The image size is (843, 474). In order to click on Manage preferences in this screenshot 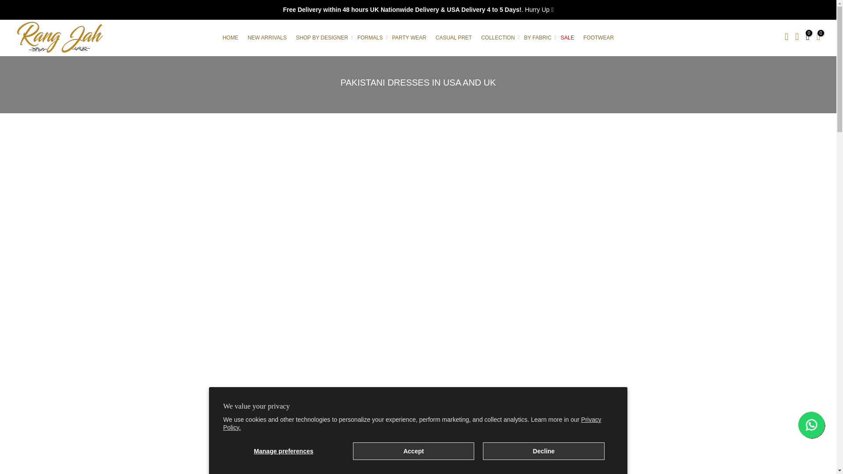, I will do `click(284, 451)`.